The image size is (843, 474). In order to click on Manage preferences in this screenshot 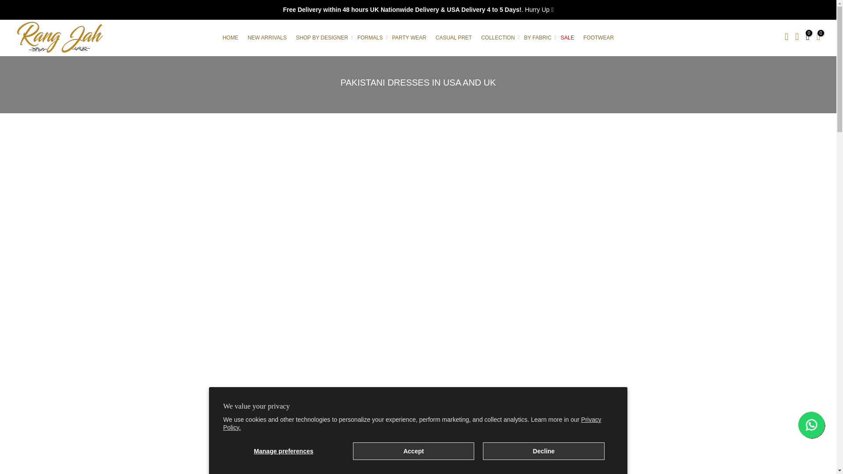, I will do `click(284, 451)`.